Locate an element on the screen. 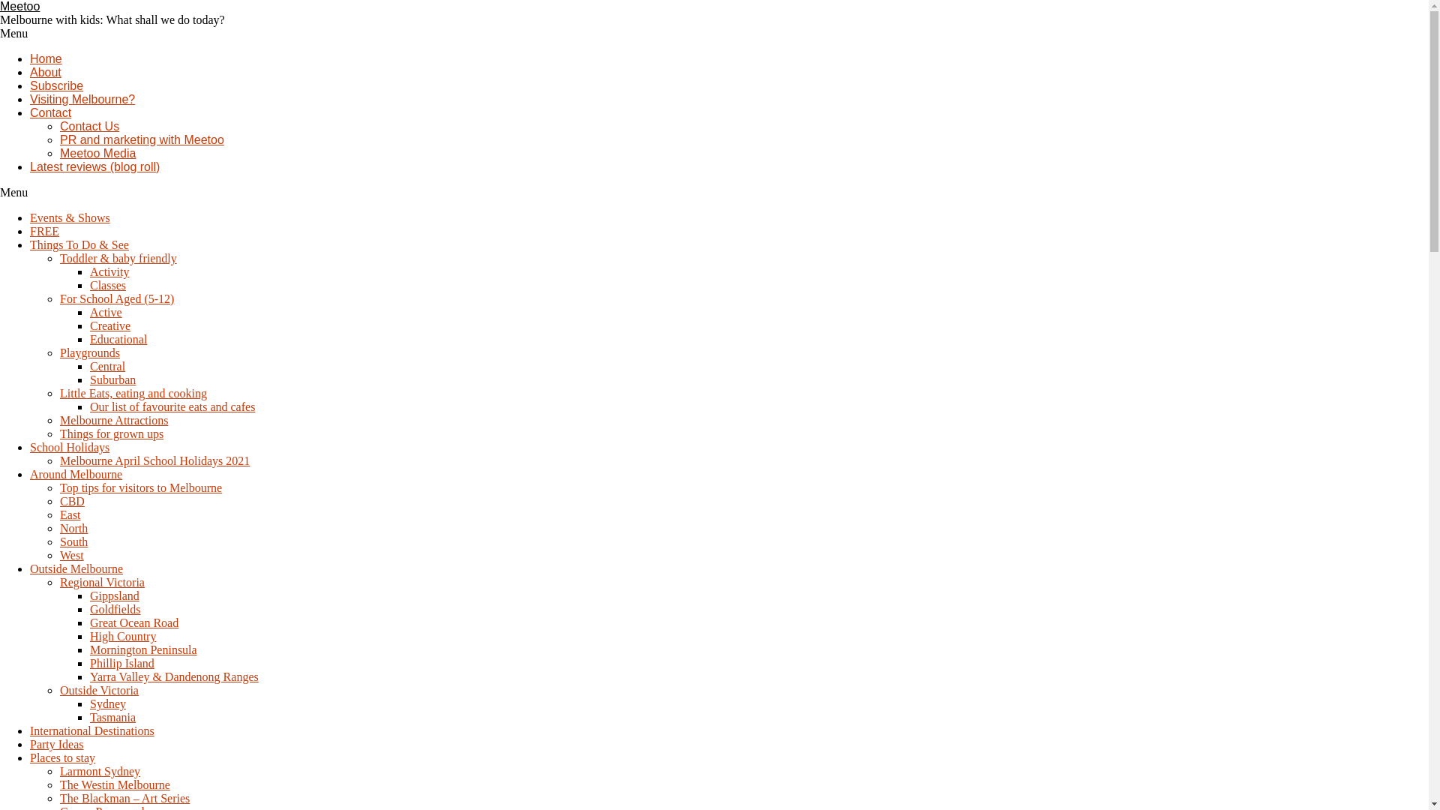 This screenshot has height=810, width=1440. Meetoo Media is located at coordinates (97, 153).